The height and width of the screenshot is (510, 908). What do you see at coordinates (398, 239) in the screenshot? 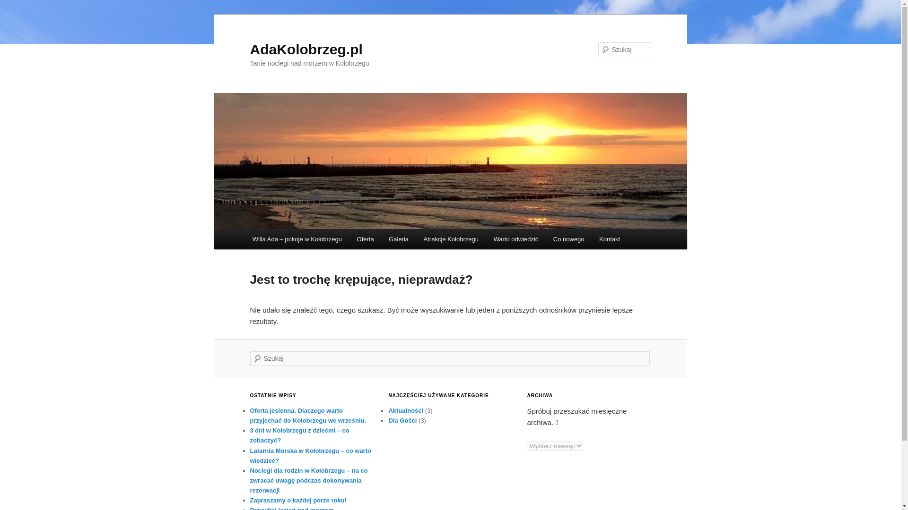
I see `Galeria` at bounding box center [398, 239].